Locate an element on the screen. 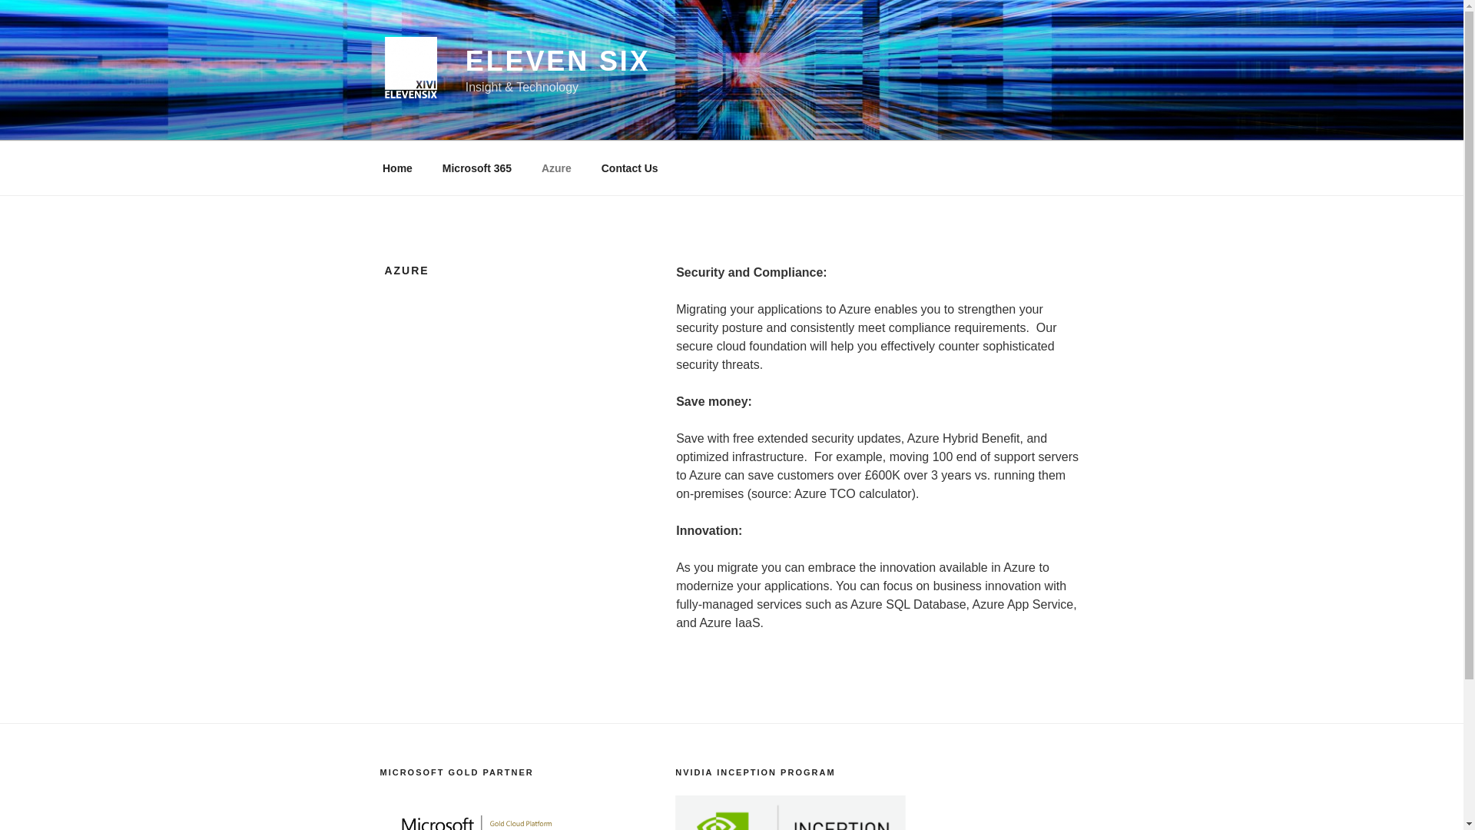 The height and width of the screenshot is (830, 1475). ELEVEN SIX is located at coordinates (558, 61).